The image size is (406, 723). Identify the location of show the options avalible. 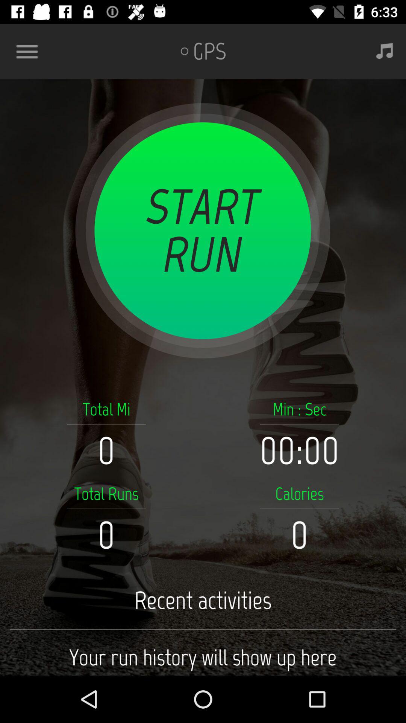
(30, 51).